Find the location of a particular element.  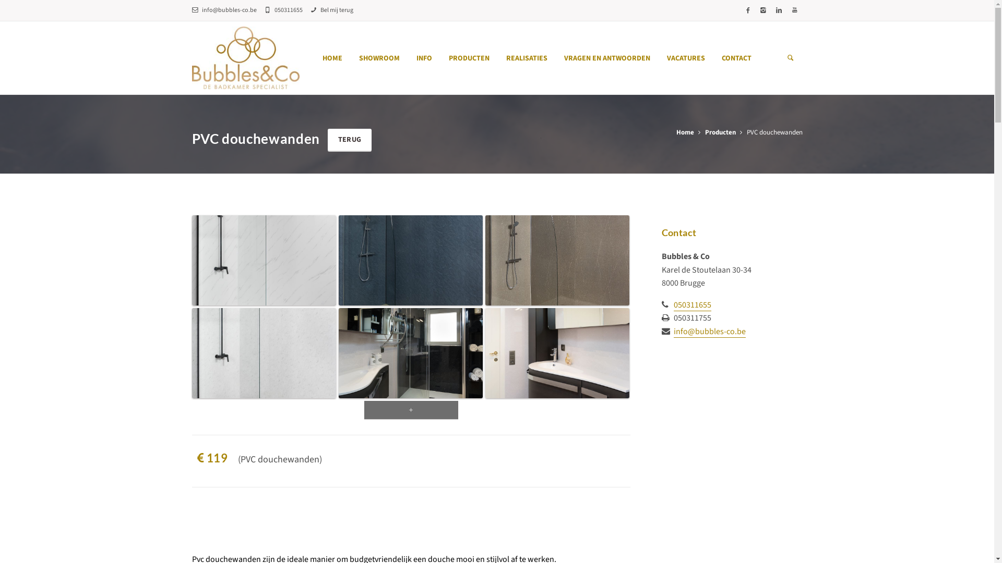

PRODUCTEN is located at coordinates (469, 58).